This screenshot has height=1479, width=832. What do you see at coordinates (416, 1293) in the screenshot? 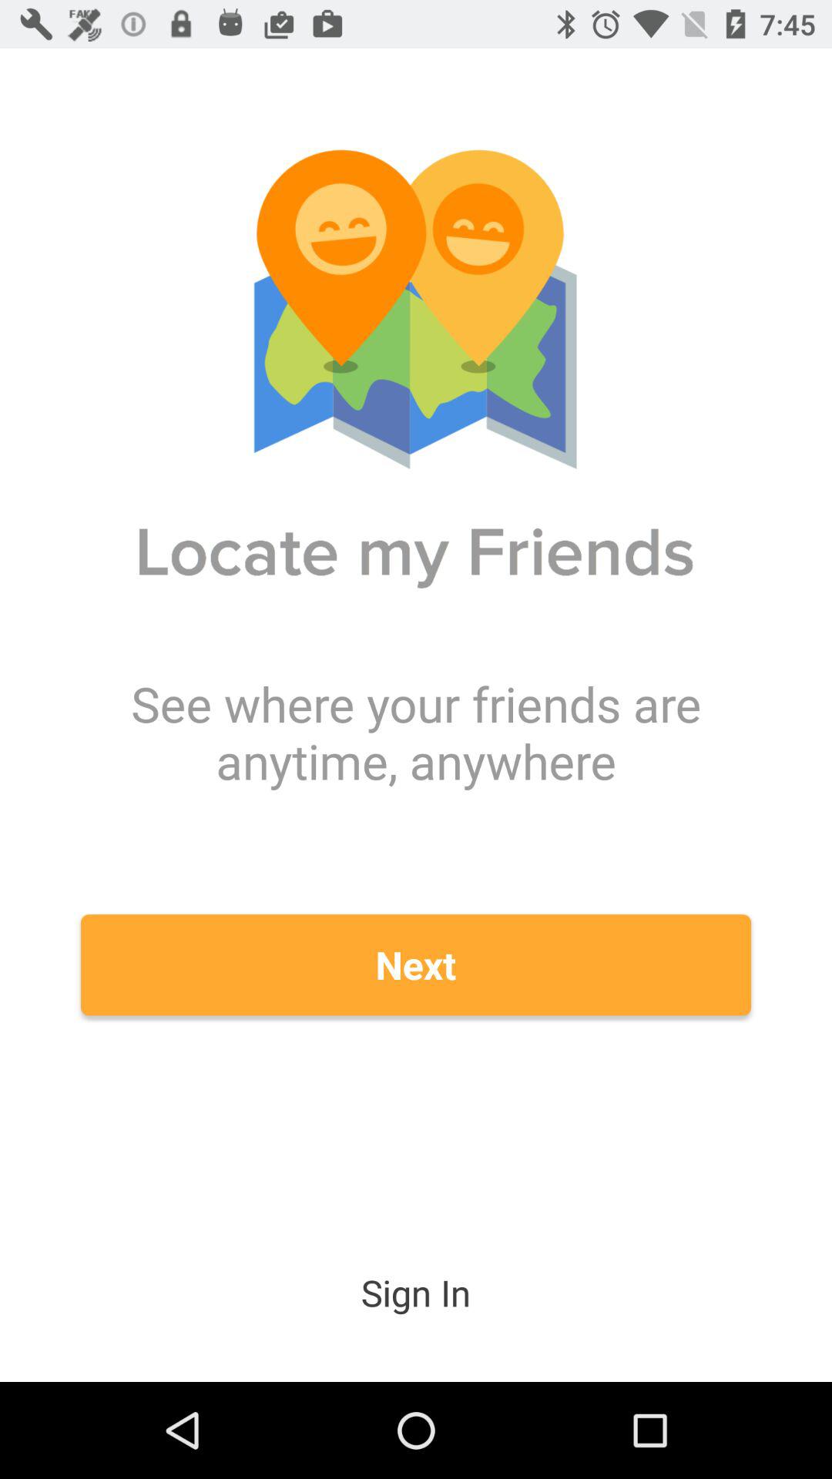
I see `swipe until the sign in` at bounding box center [416, 1293].